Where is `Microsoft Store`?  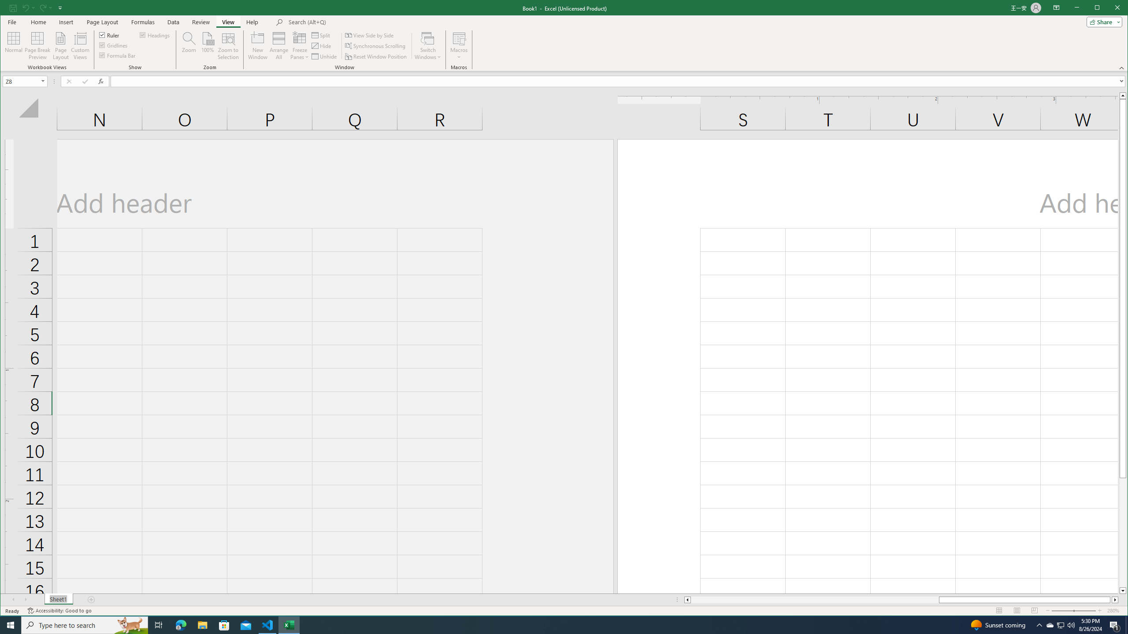 Microsoft Store is located at coordinates (1068, 611).